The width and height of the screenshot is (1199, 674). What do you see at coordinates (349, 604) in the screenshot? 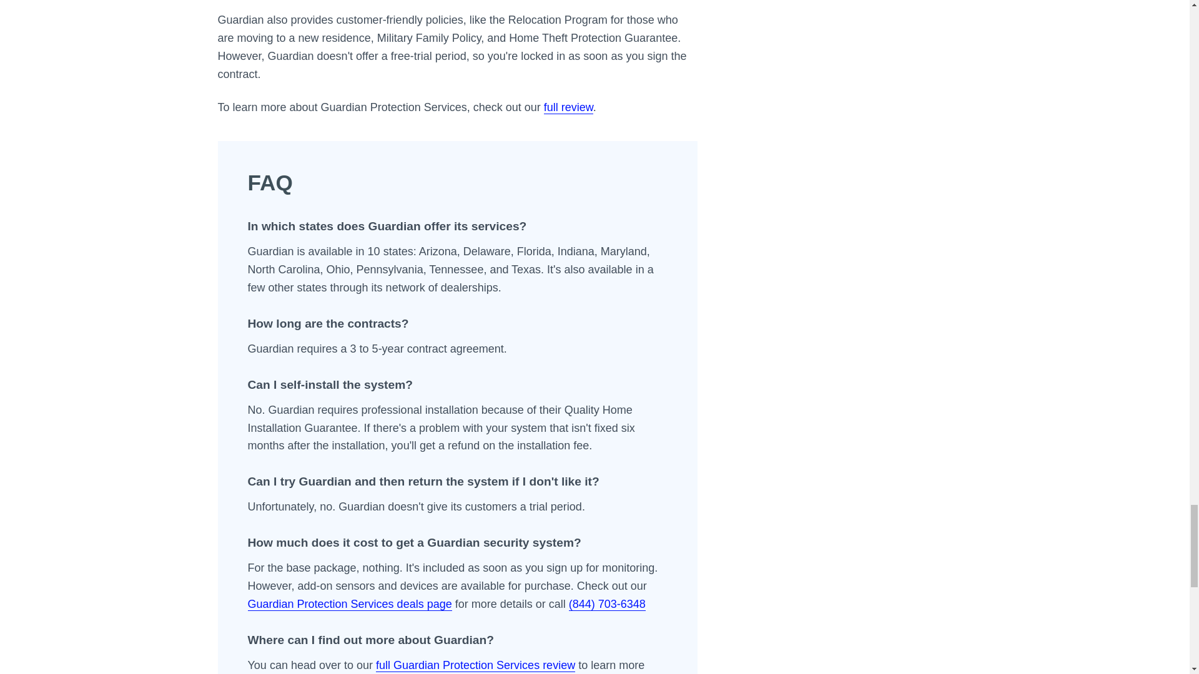
I see `Guardian Protection Services deals page` at bounding box center [349, 604].